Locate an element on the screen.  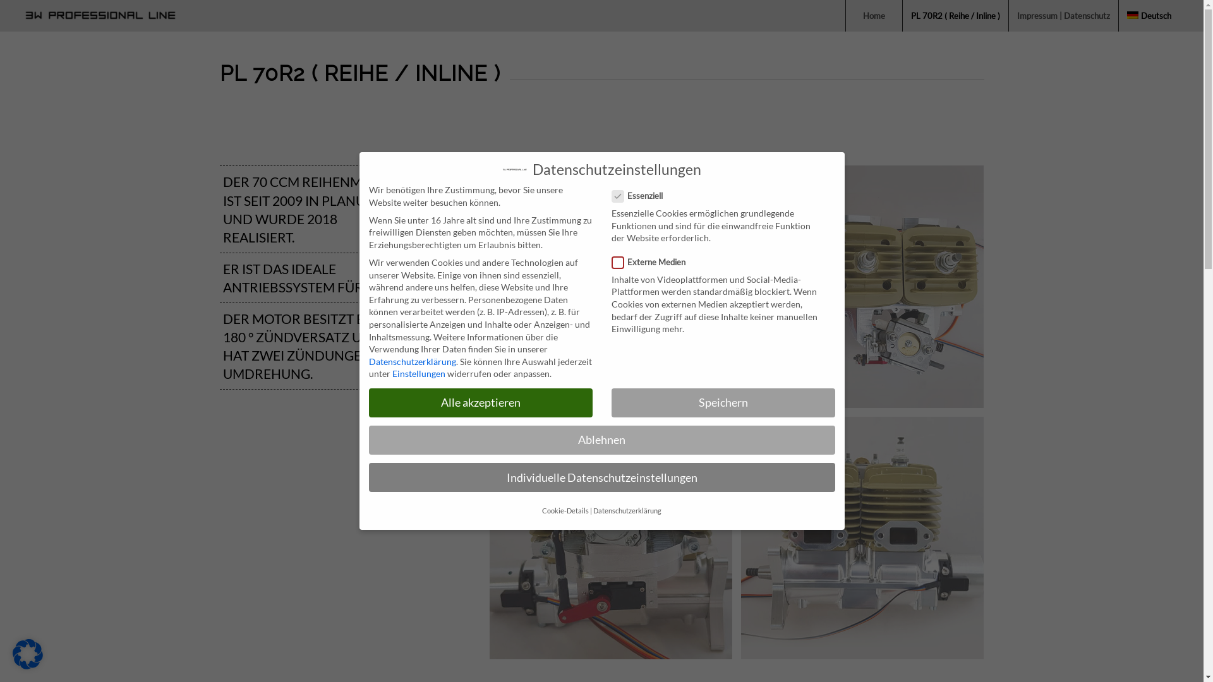
pl-70-02 is located at coordinates (862, 287).